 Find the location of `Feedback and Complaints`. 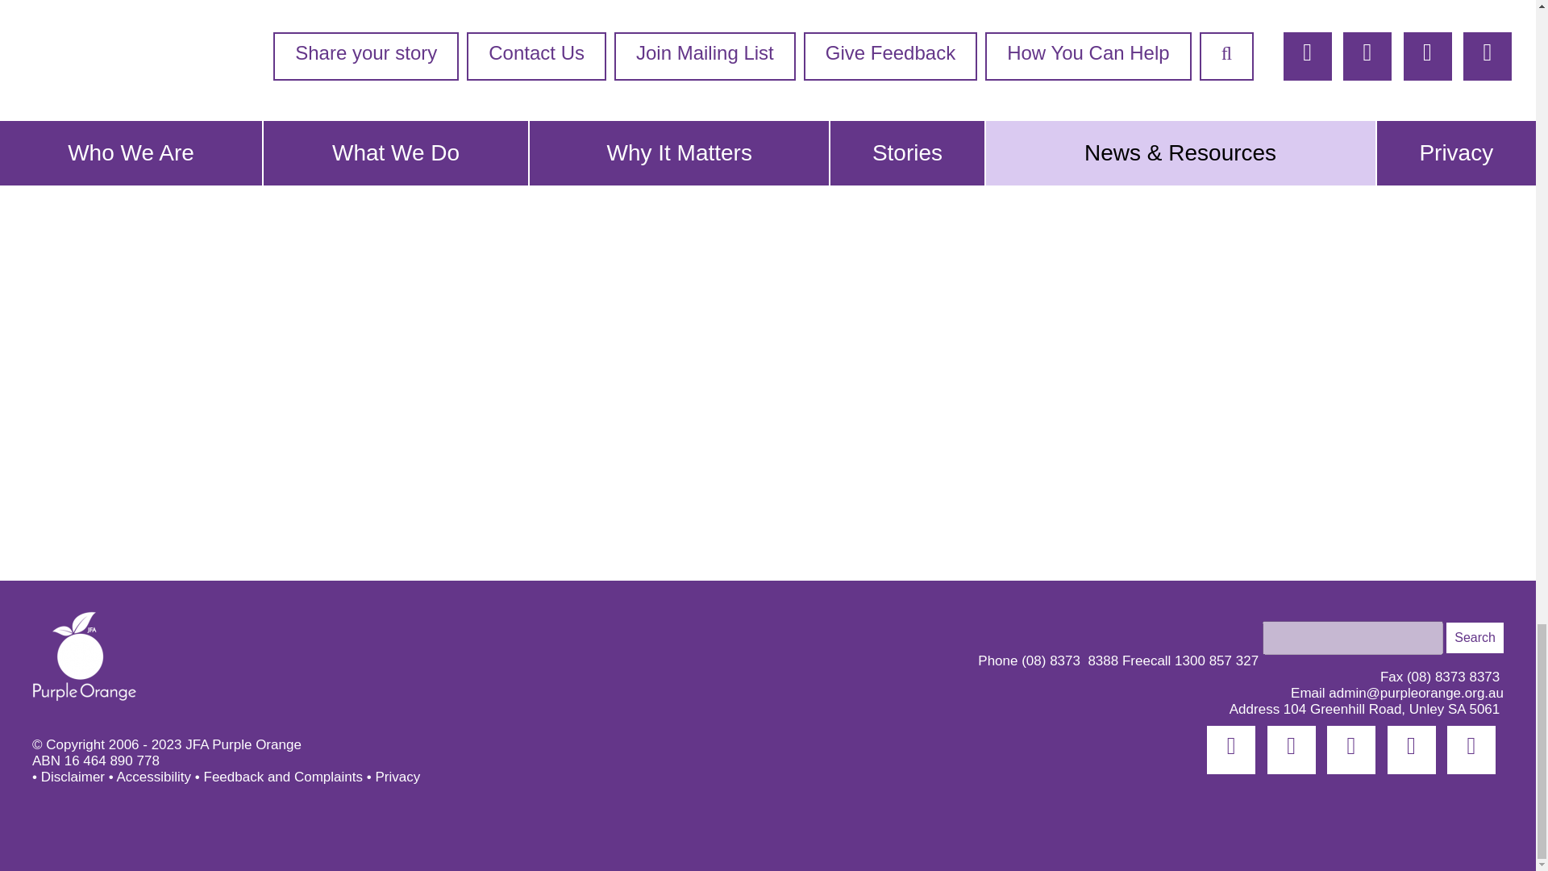

Feedback and Complaints is located at coordinates (282, 777).